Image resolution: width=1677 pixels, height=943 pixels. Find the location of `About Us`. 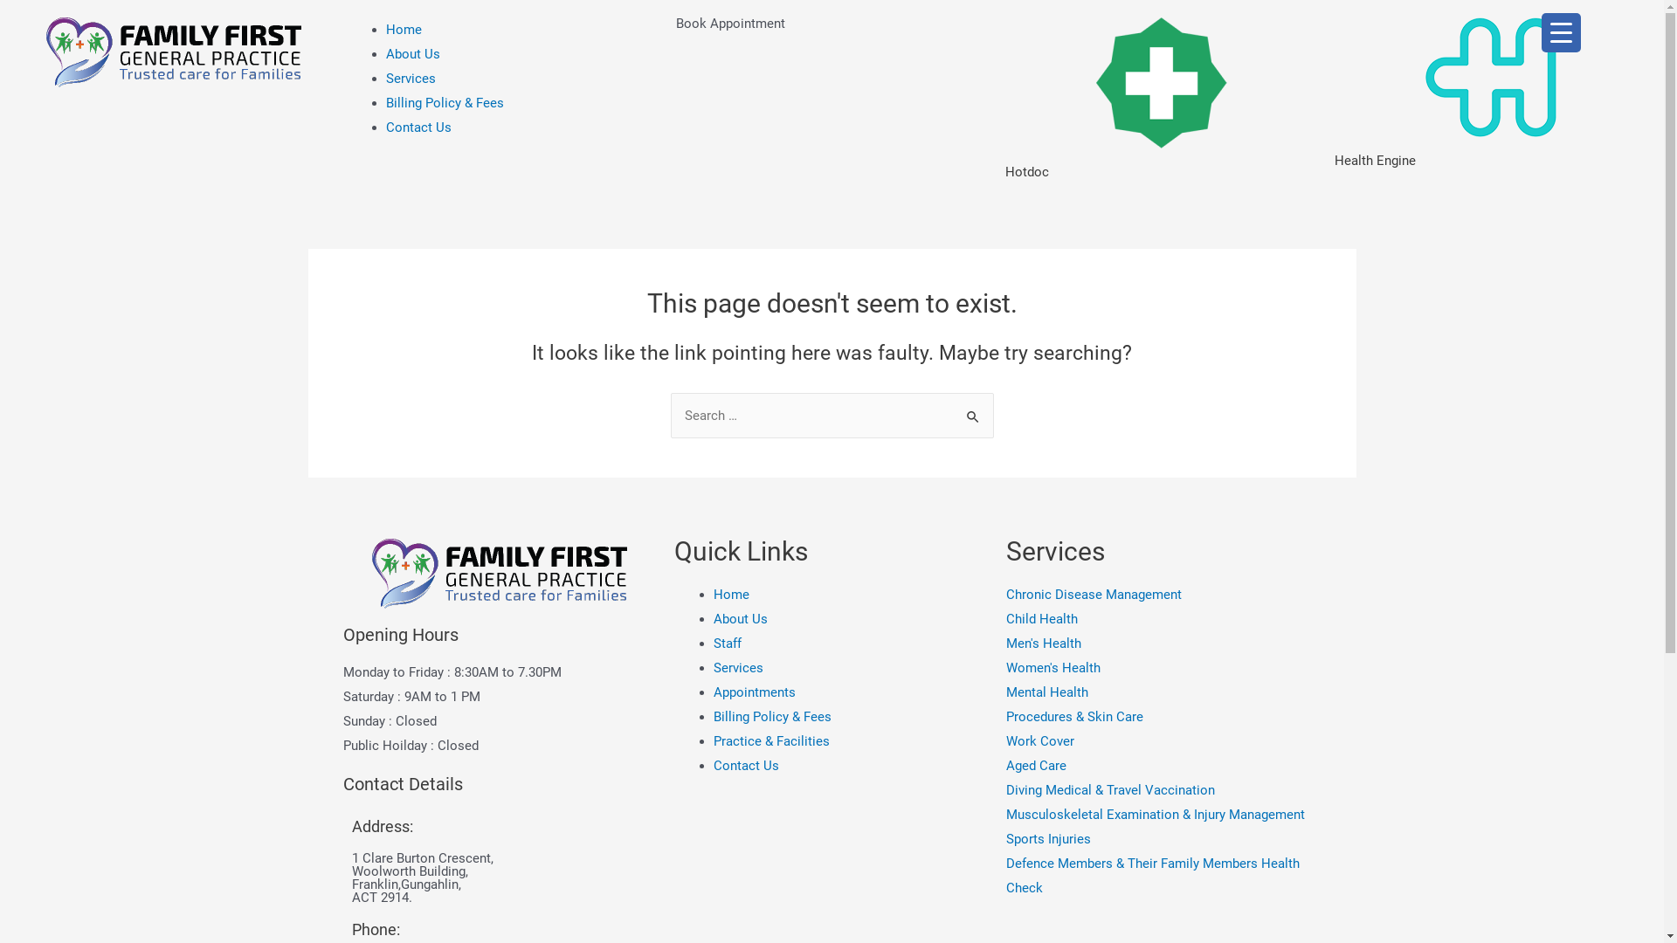

About Us is located at coordinates (413, 54).